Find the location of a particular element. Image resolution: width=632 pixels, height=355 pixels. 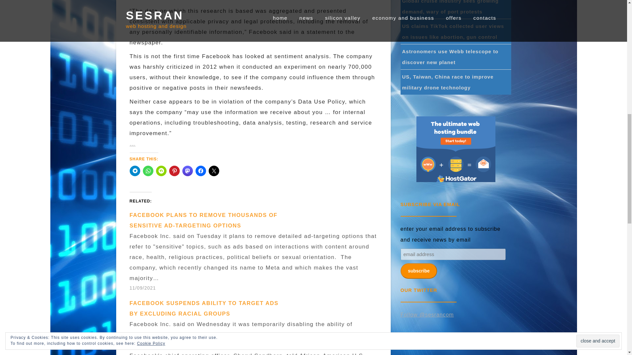

subscribe is located at coordinates (418, 271).